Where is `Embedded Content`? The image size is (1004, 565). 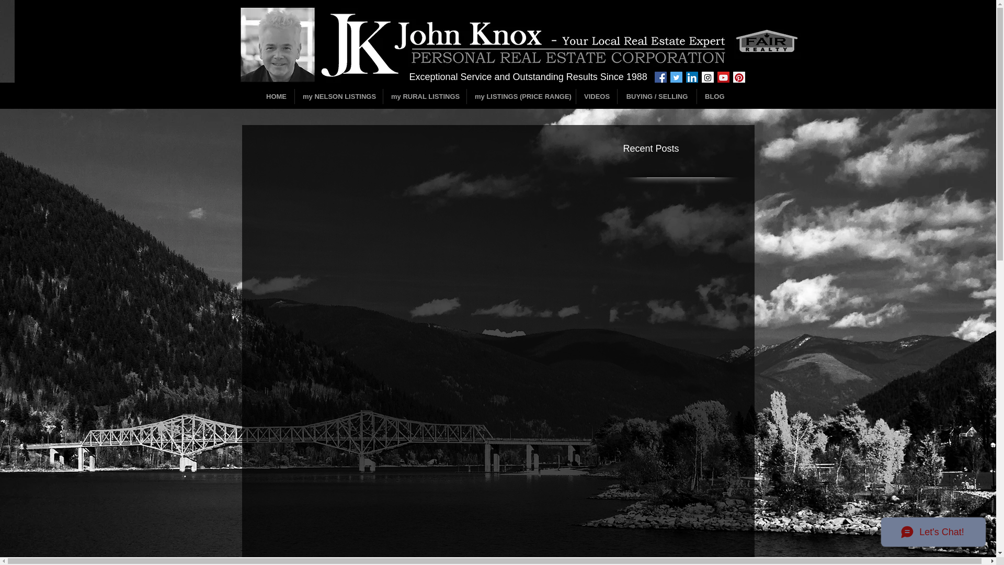 Embedded Content is located at coordinates (357, 38).